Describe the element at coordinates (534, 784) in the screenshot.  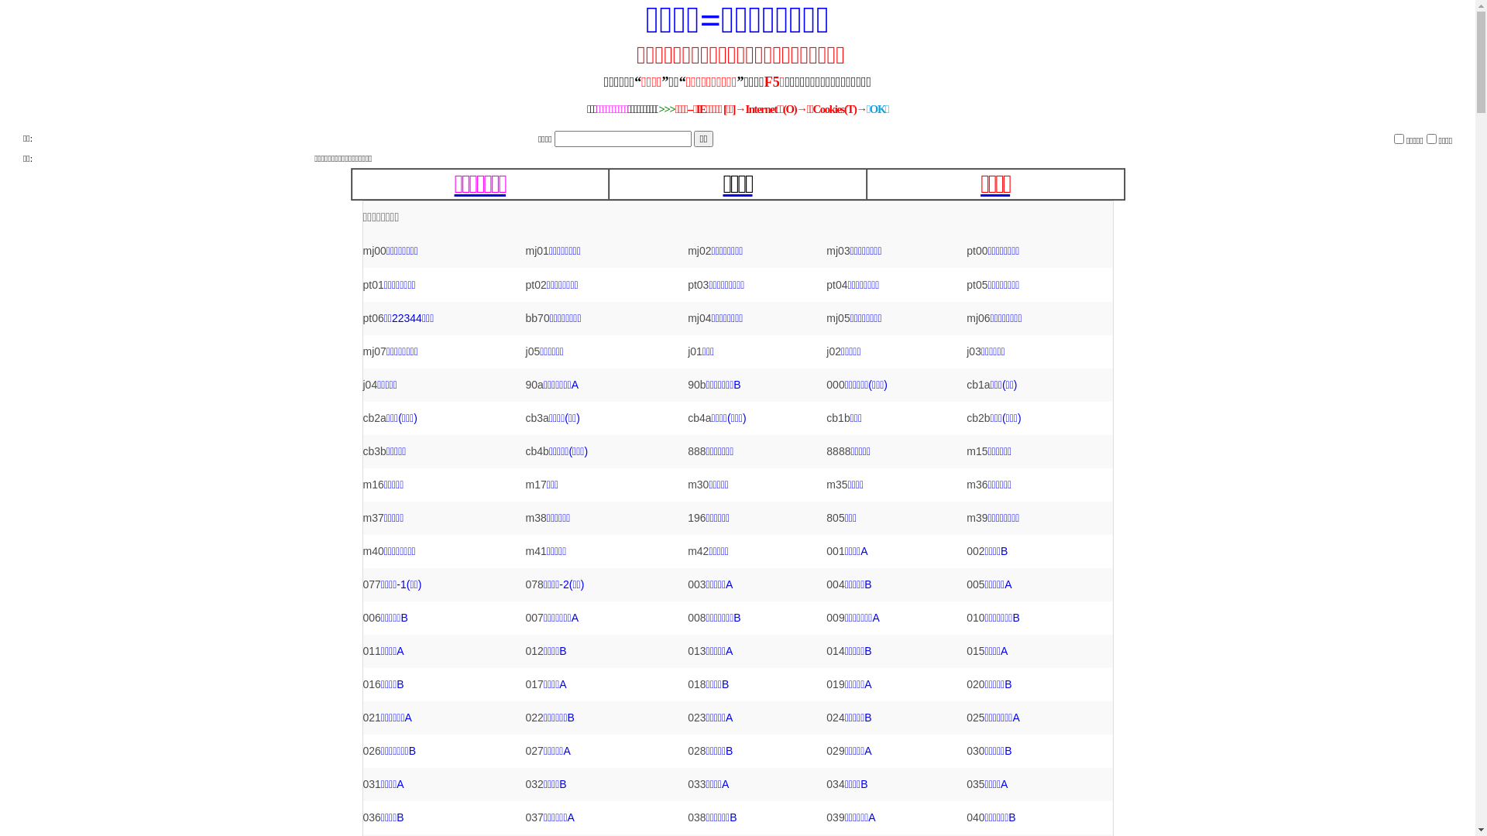
I see `032` at that location.